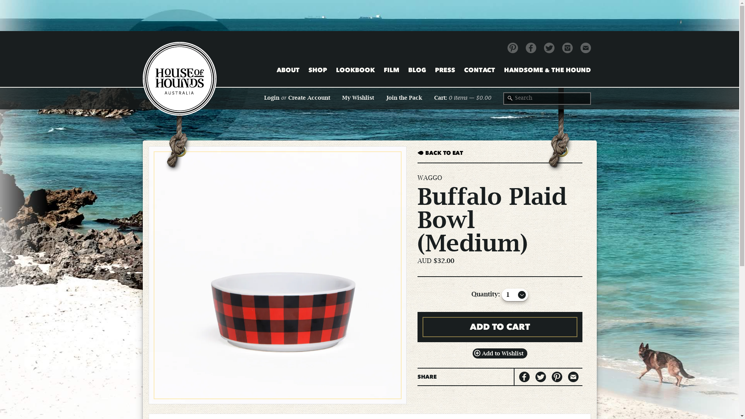  I want to click on FILM, so click(391, 70).